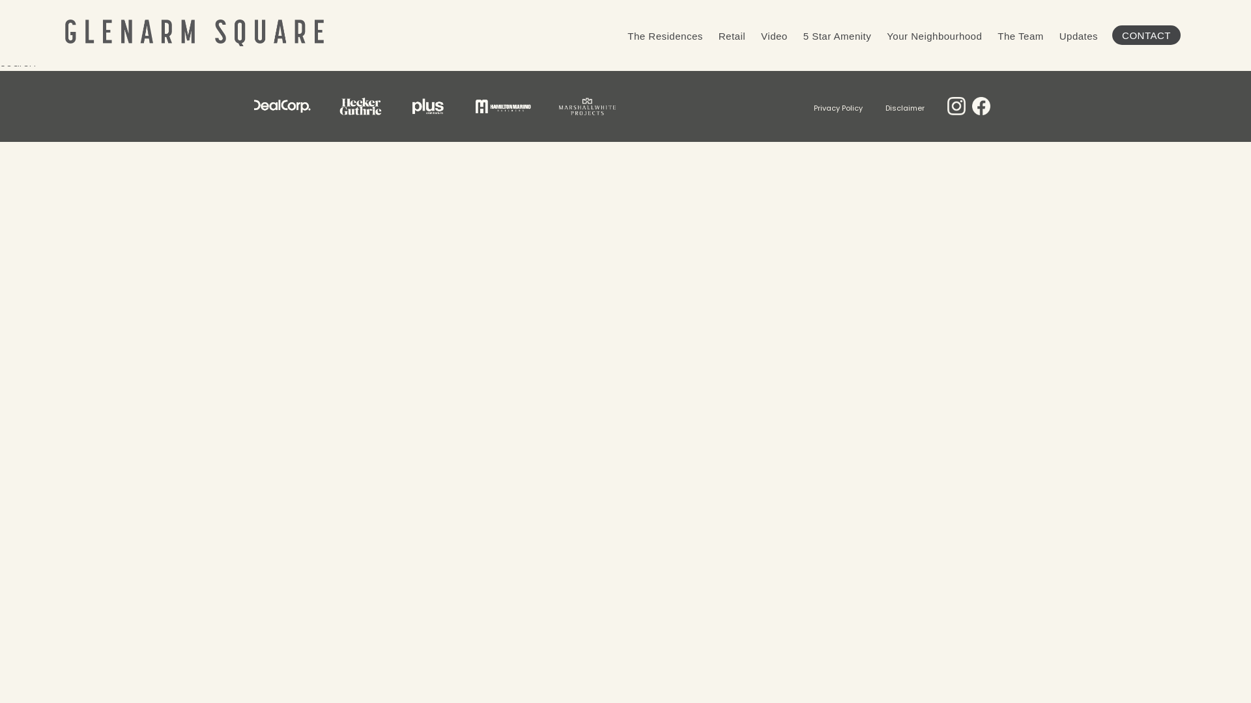 The image size is (1251, 703). What do you see at coordinates (1147, 35) in the screenshot?
I see `CONTACT` at bounding box center [1147, 35].